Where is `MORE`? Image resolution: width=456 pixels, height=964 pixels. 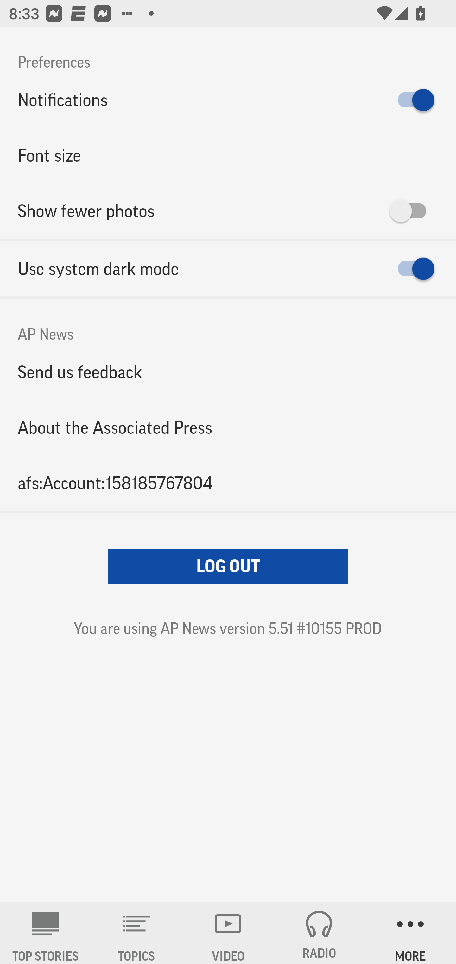 MORE is located at coordinates (410, 933).